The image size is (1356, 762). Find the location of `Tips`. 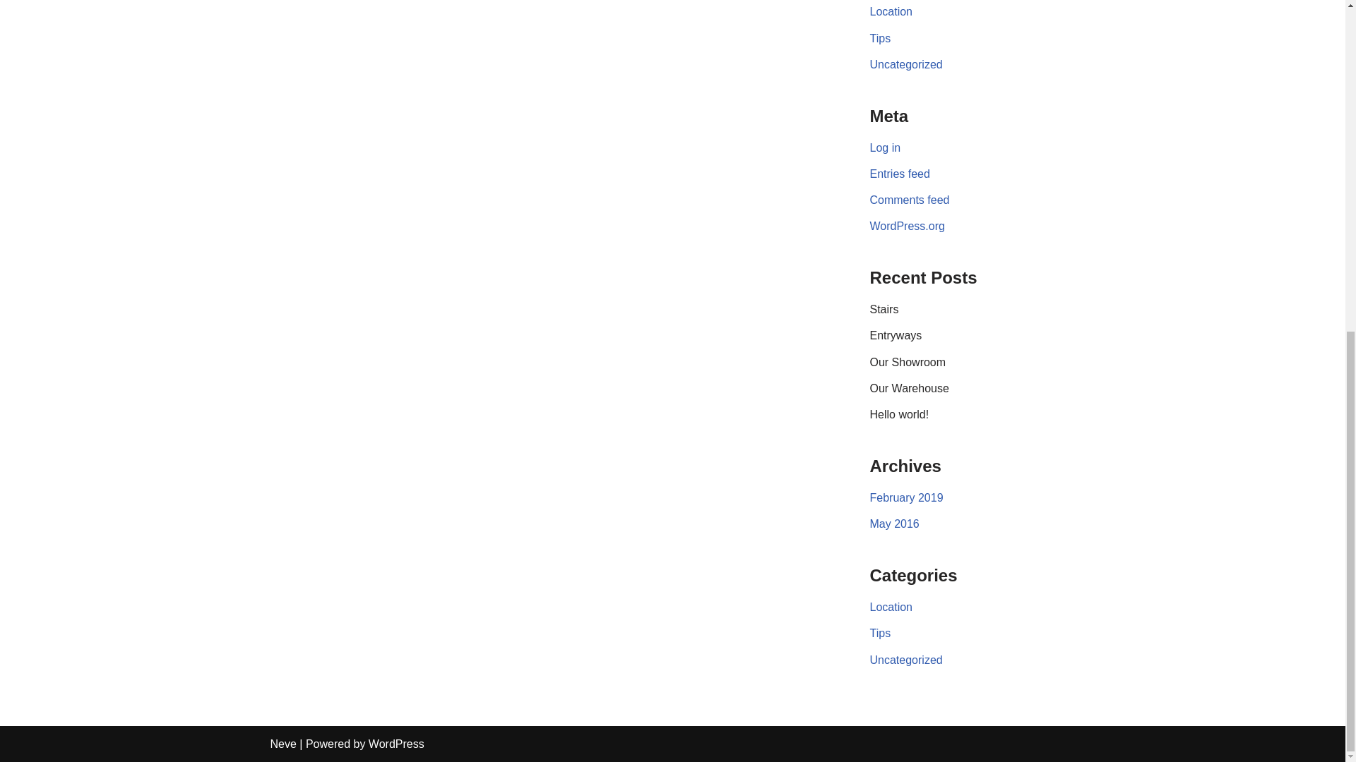

Tips is located at coordinates (880, 38).